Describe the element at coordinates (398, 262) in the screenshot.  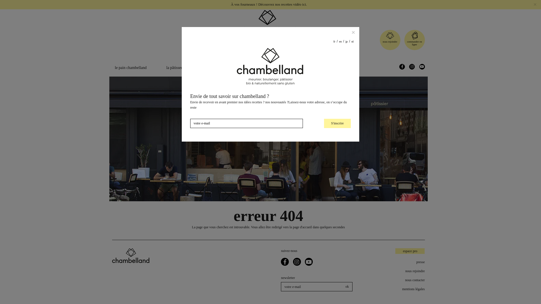
I see `presse` at that location.